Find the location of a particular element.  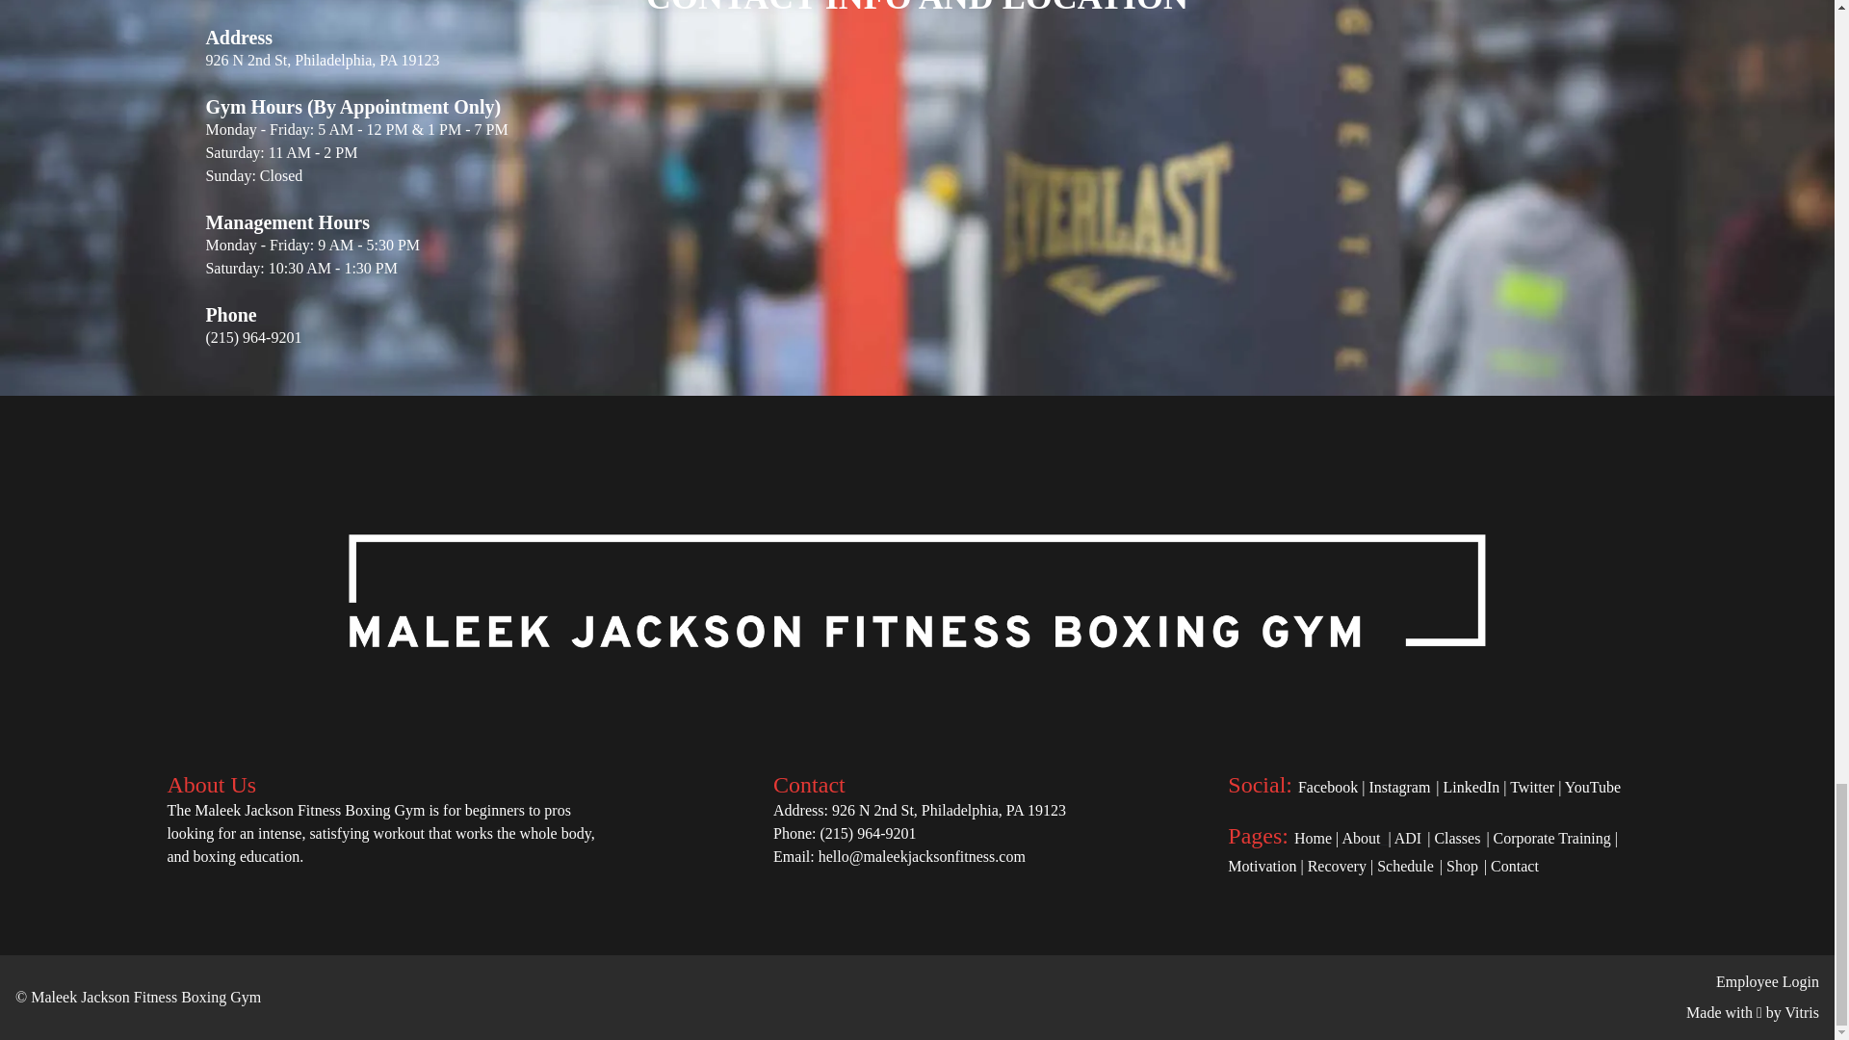

Corporate Training is located at coordinates (1552, 838).